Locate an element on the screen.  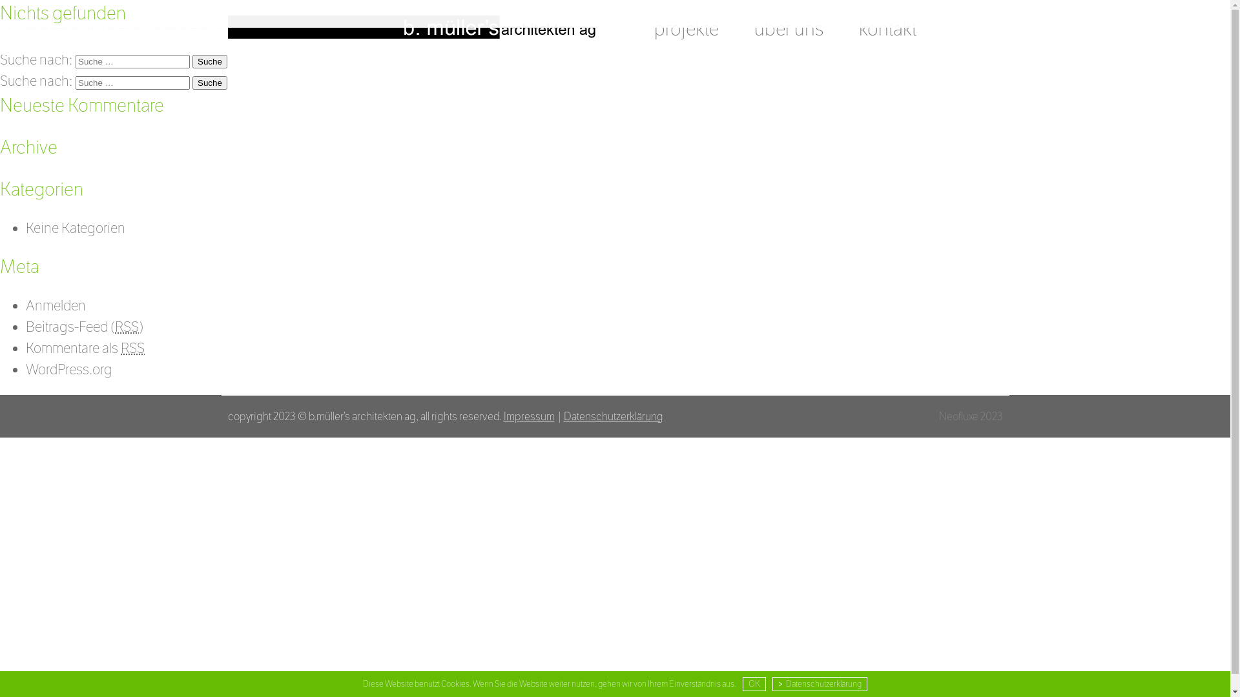
Suche is located at coordinates (210, 83).